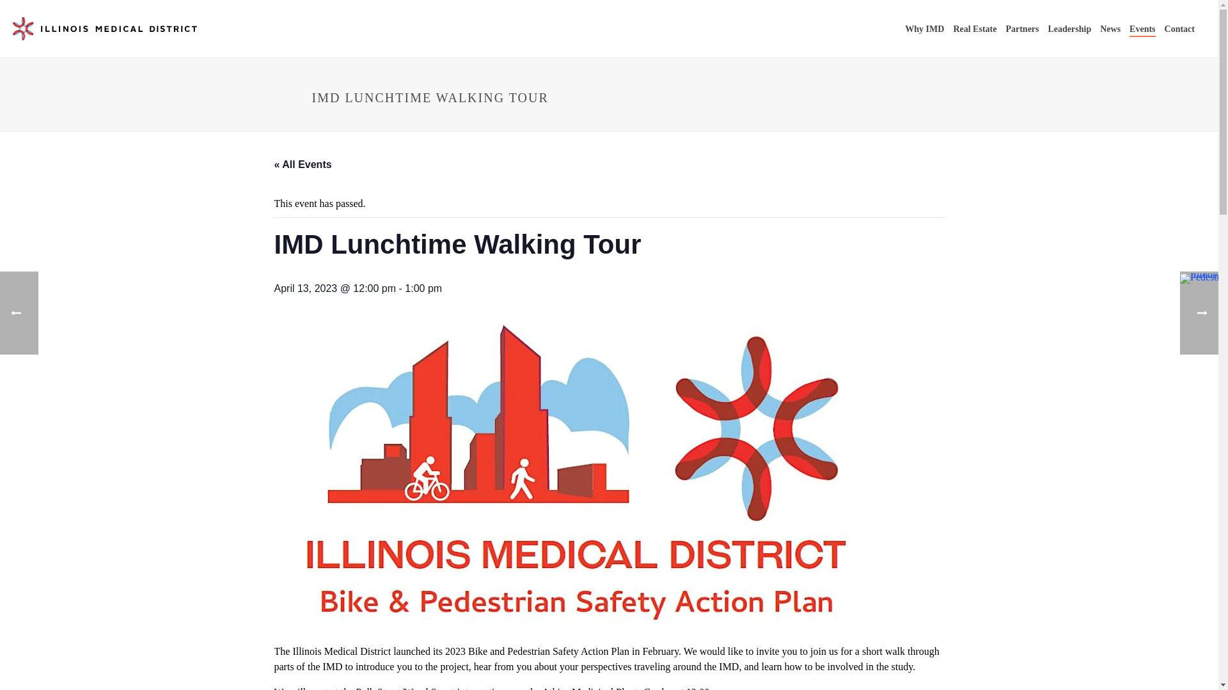  I want to click on News, so click(1110, 29).